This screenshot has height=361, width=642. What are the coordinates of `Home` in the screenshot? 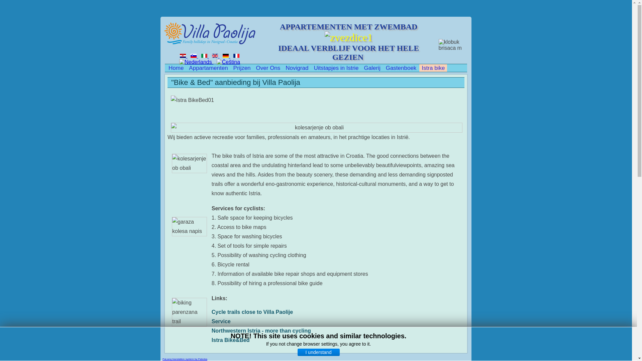 It's located at (176, 68).